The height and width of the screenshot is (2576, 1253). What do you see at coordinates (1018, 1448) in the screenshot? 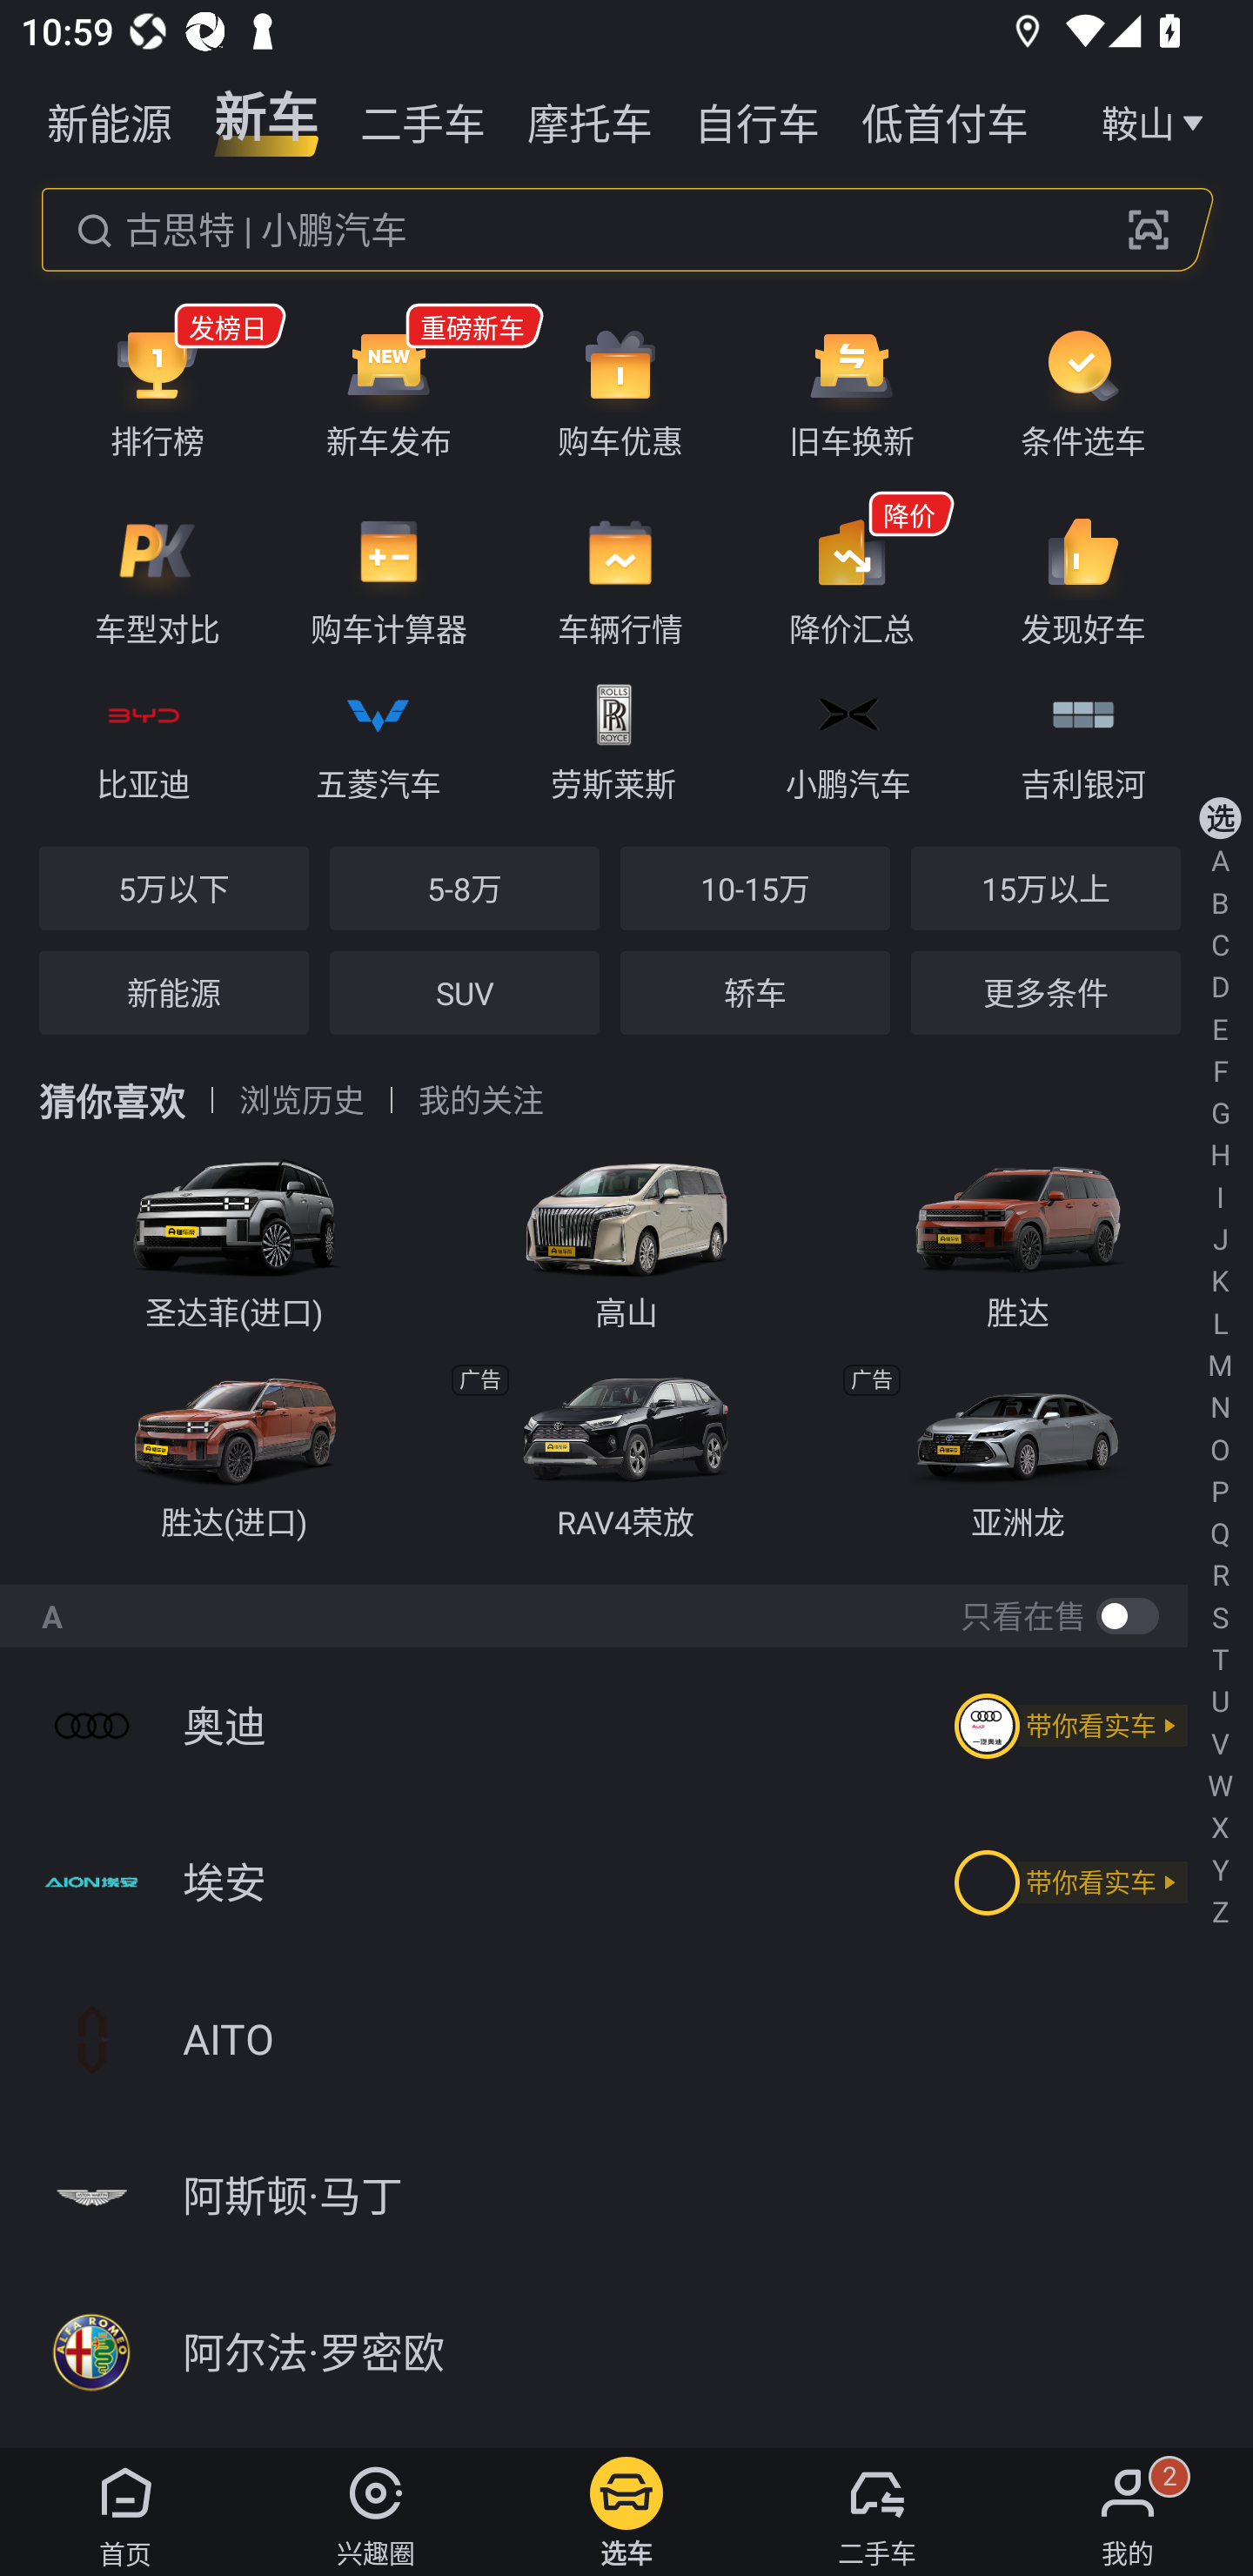
I see `亚洲龙 广告` at bounding box center [1018, 1448].